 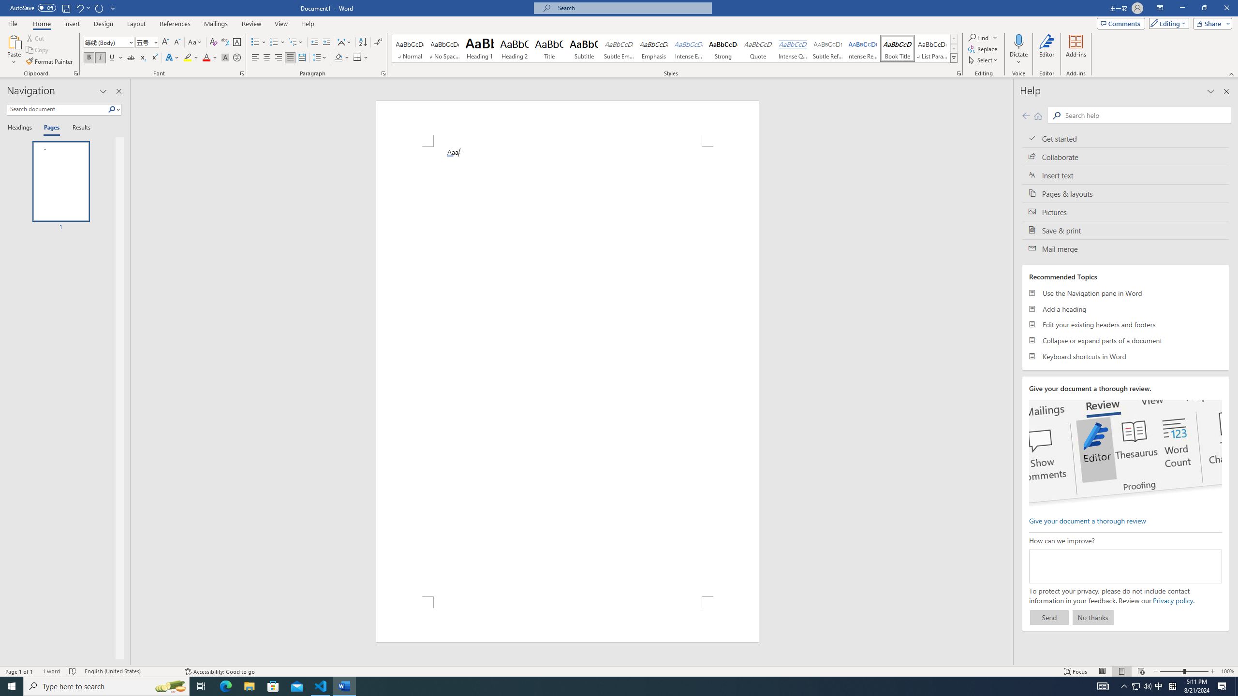 What do you see at coordinates (1126, 157) in the screenshot?
I see `Collaborate` at bounding box center [1126, 157].